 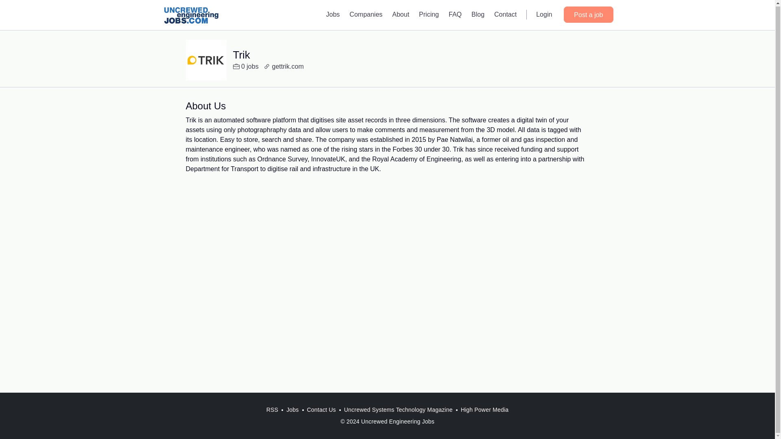 What do you see at coordinates (333, 14) in the screenshot?
I see `Jobs` at bounding box center [333, 14].